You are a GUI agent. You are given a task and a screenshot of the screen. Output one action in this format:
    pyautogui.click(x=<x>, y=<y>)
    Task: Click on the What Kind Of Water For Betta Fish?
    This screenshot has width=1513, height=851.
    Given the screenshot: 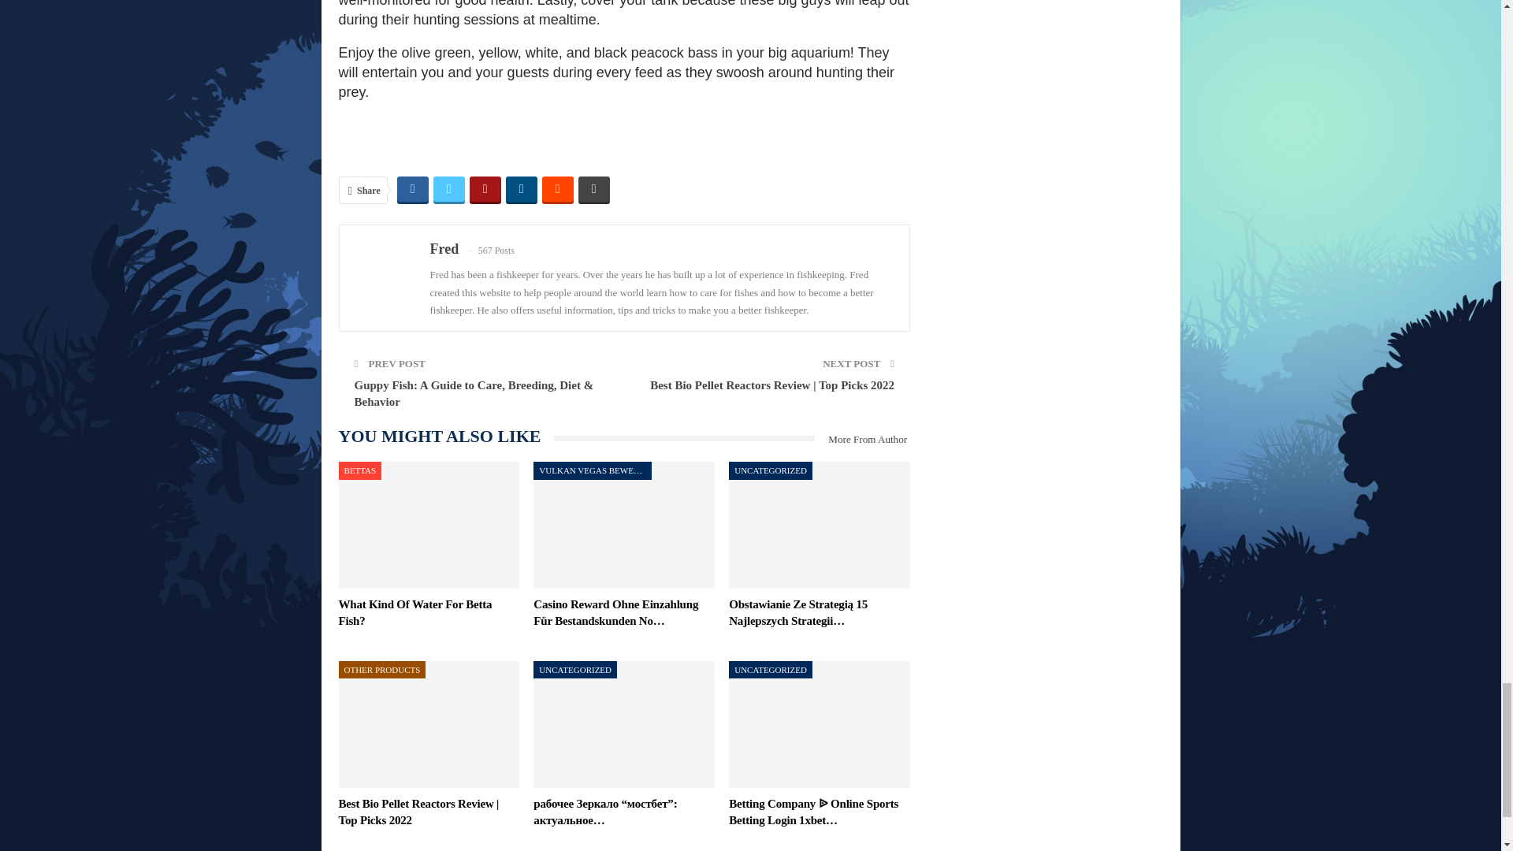 What is the action you would take?
    pyautogui.click(x=416, y=612)
    